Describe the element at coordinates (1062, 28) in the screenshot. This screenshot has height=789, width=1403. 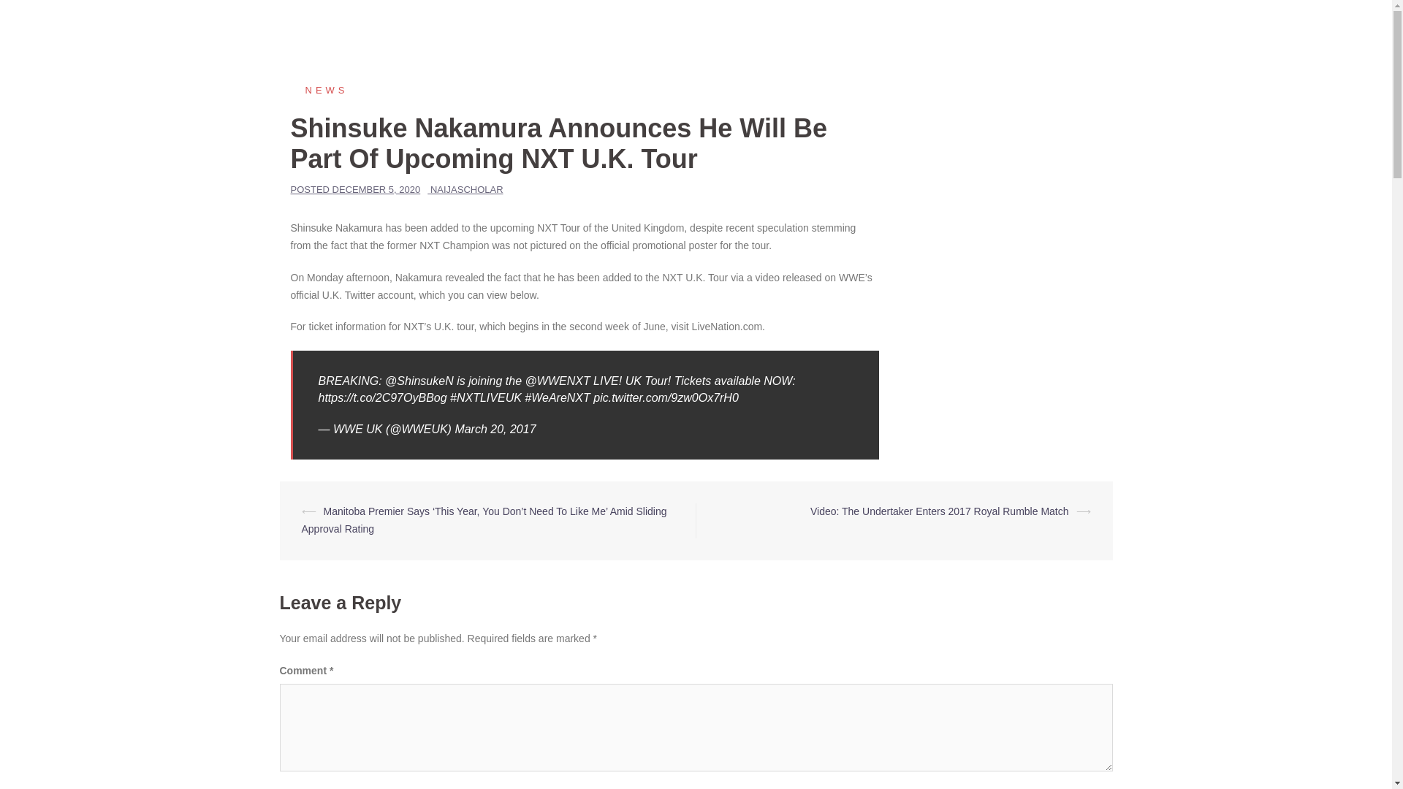
I see `offaly gaa jerseys` at that location.